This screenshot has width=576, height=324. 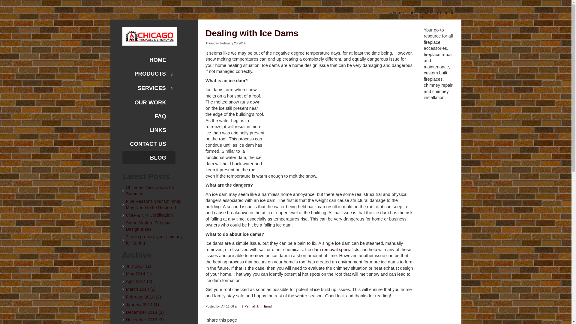 I want to click on home, so click(x=398, y=13).